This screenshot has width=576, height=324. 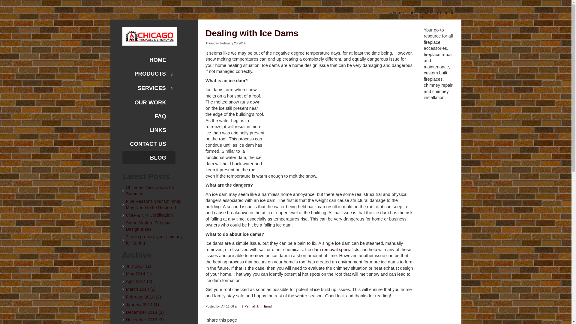 I want to click on home, so click(x=398, y=13).